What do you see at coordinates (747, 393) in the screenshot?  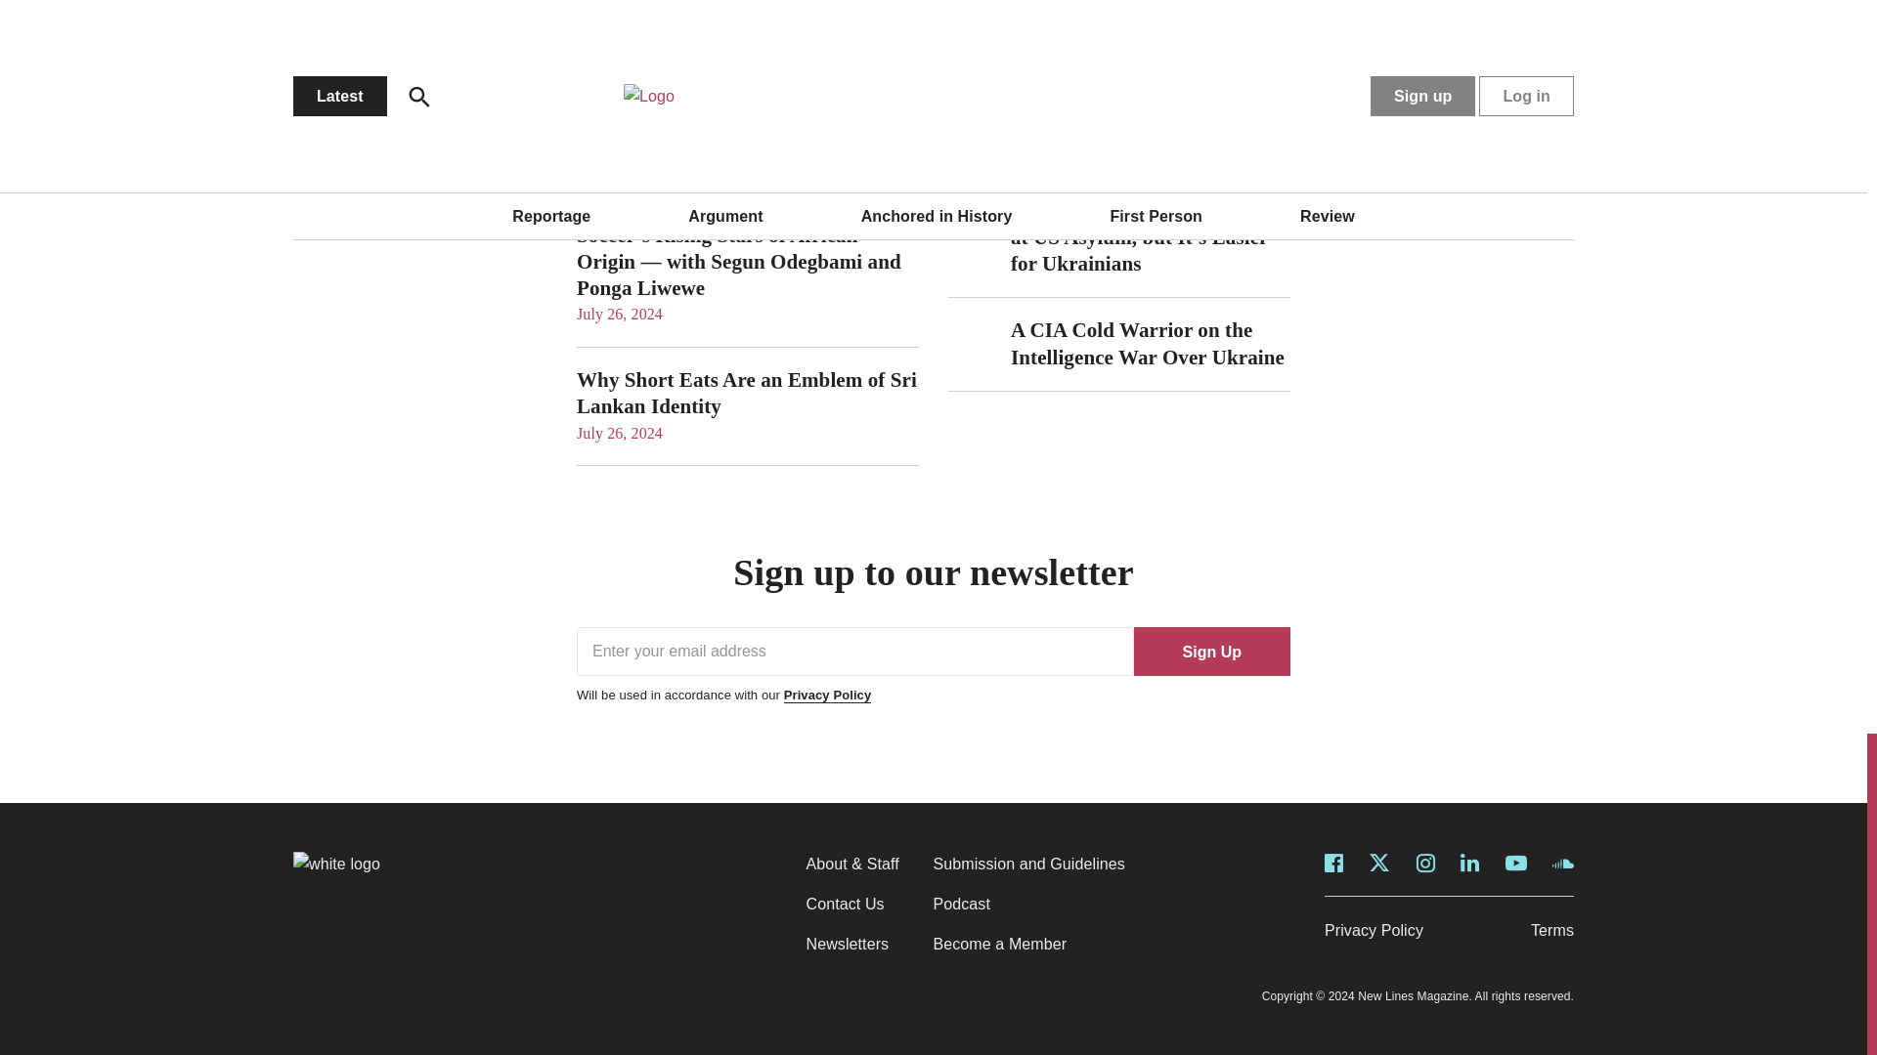 I see `Why Short Eats Are an Emblem of Sri Lankan Identity` at bounding box center [747, 393].